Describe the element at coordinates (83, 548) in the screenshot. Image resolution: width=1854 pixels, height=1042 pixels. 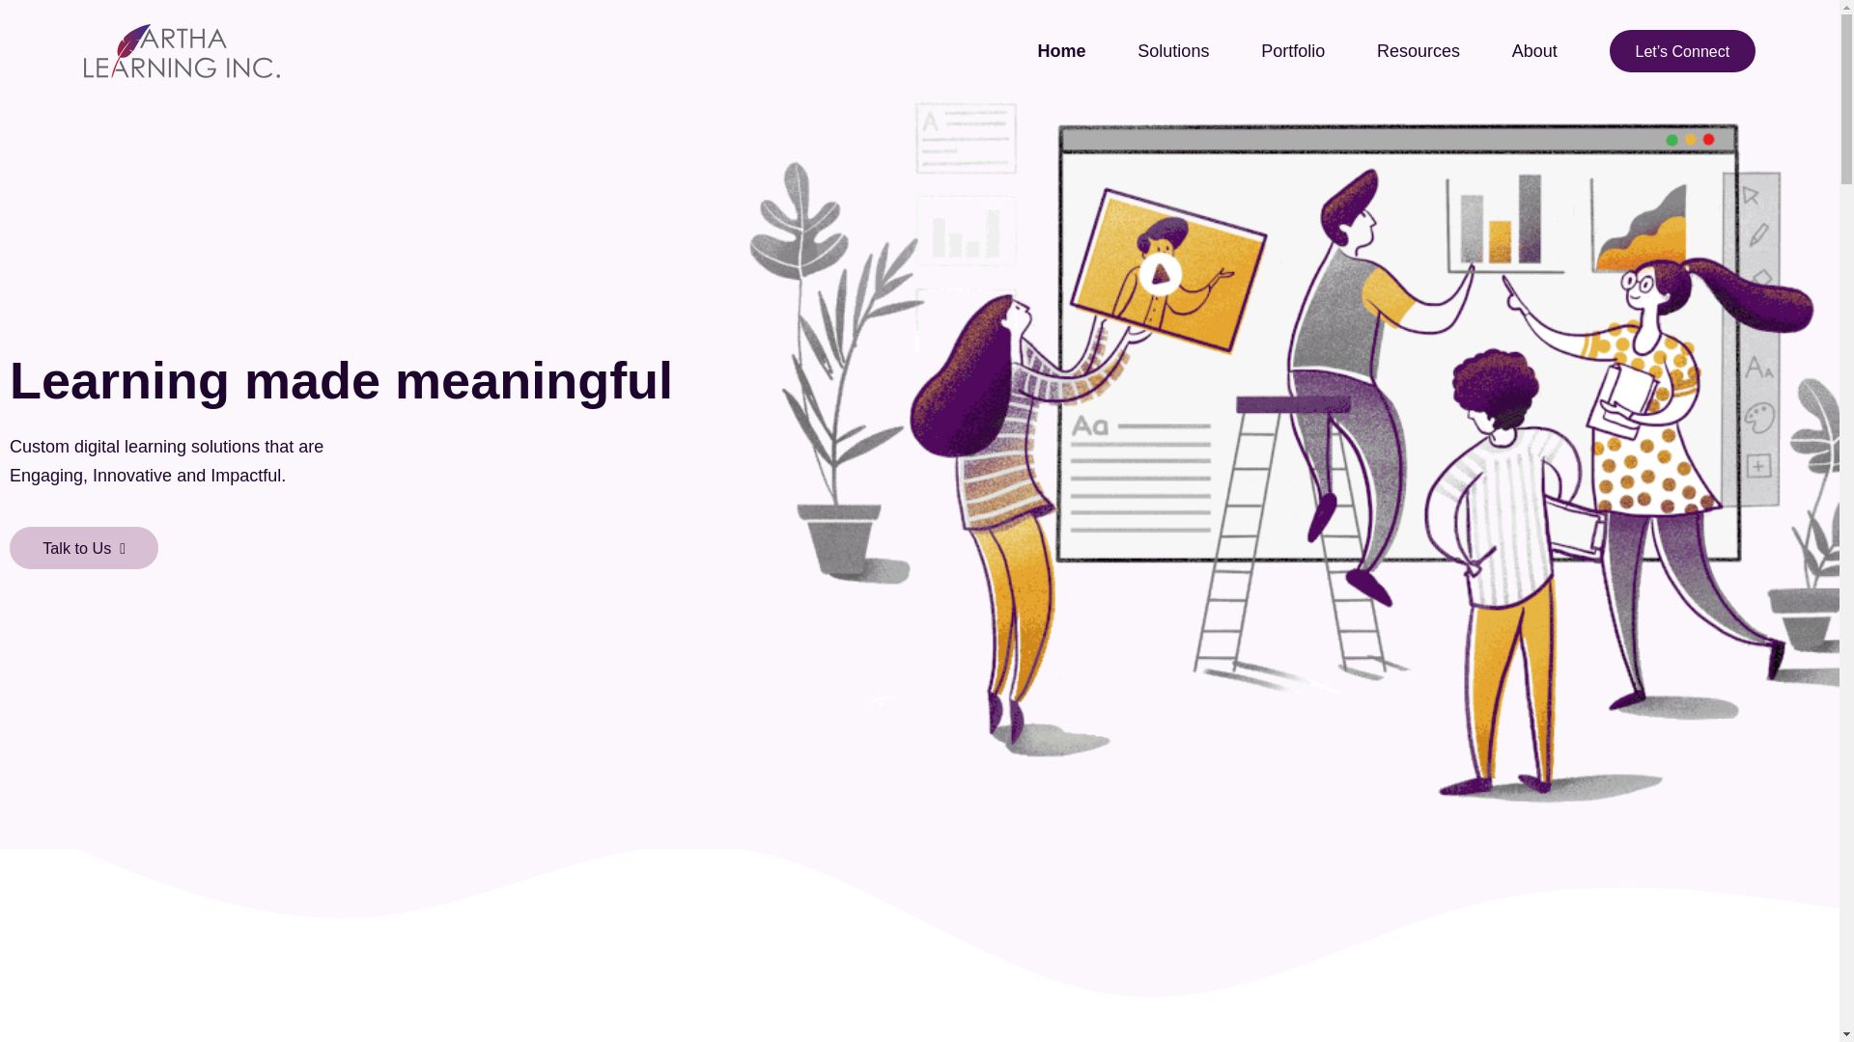
I see `Talk to Us` at that location.